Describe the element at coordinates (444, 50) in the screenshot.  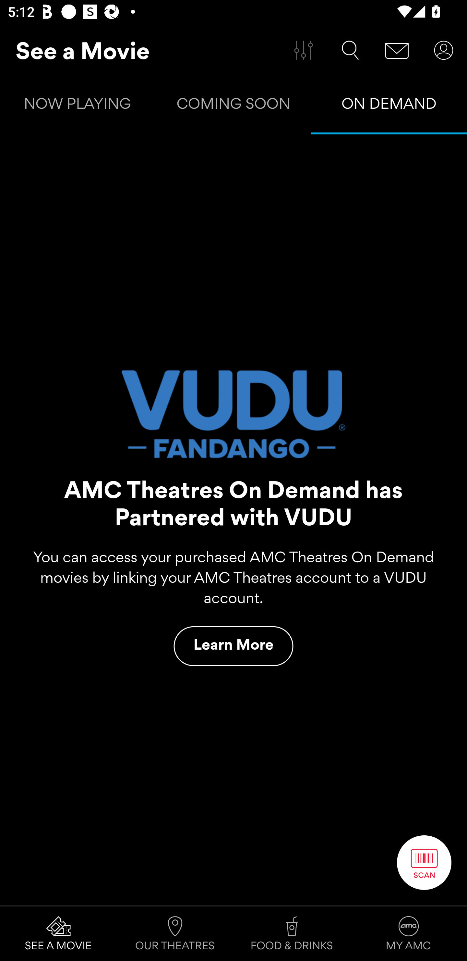
I see `User Account` at that location.